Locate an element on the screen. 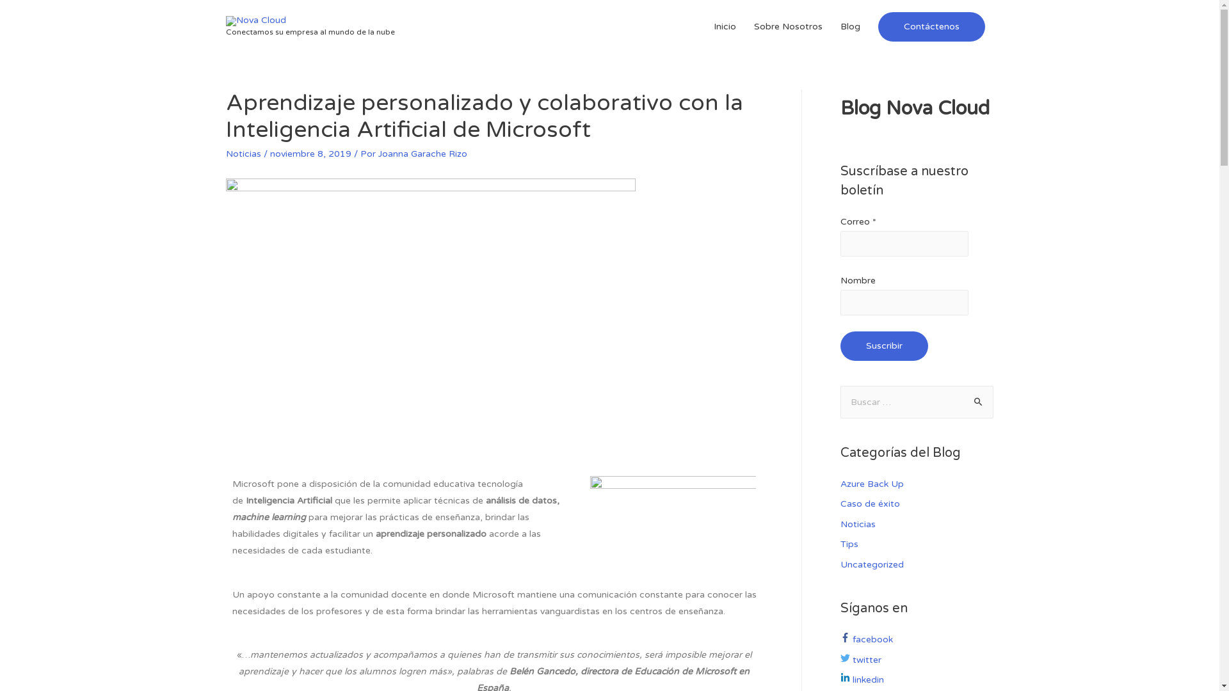 This screenshot has width=1229, height=691. Sobre Nosotros is located at coordinates (789, 27).